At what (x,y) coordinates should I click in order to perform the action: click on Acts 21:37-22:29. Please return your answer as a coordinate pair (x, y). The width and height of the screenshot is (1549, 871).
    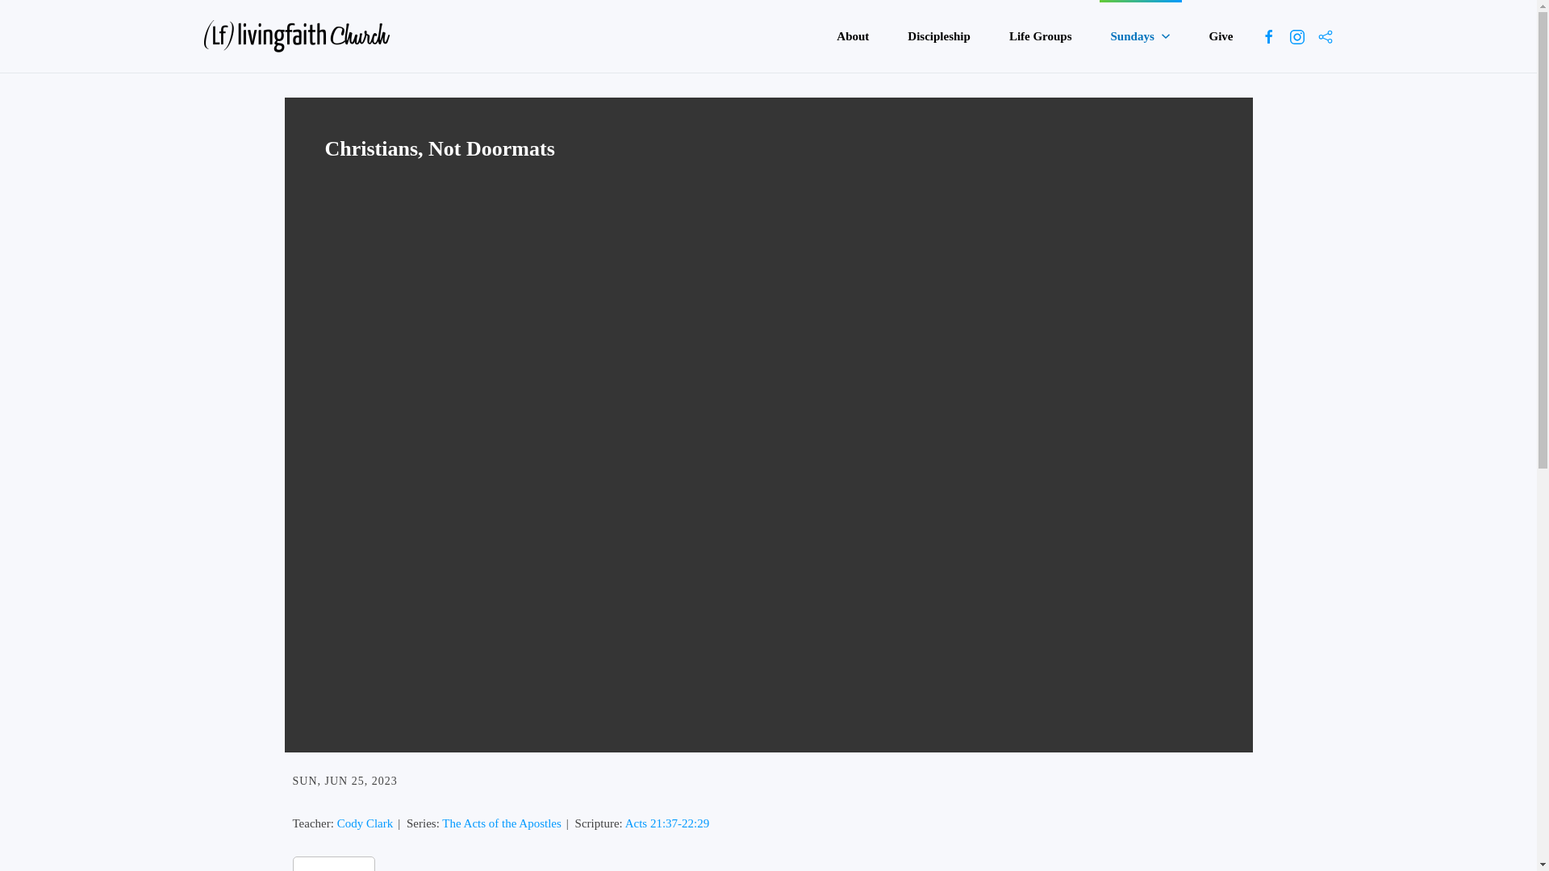
    Looking at the image, I should click on (667, 823).